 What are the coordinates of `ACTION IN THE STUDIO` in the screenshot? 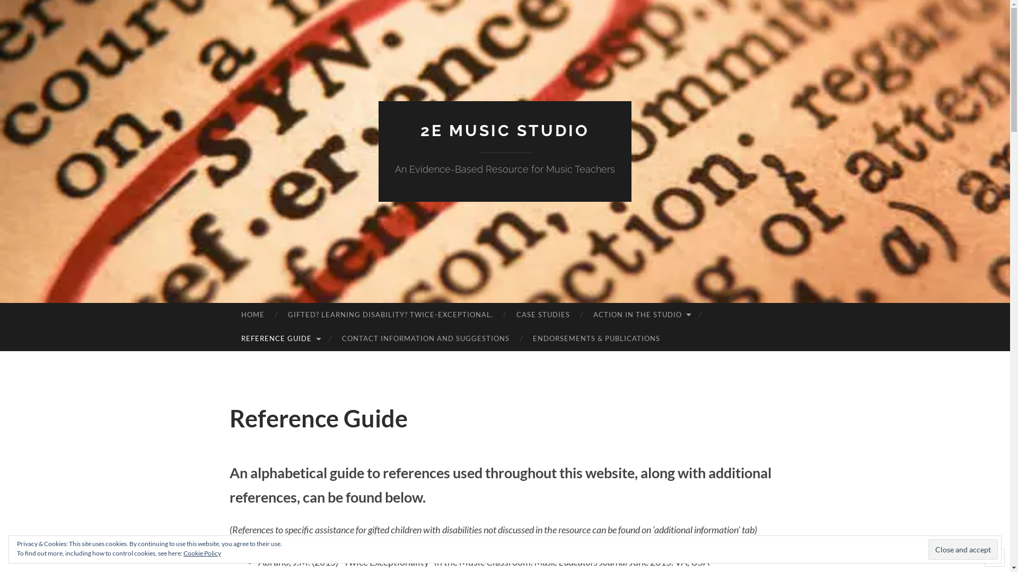 It's located at (641, 315).